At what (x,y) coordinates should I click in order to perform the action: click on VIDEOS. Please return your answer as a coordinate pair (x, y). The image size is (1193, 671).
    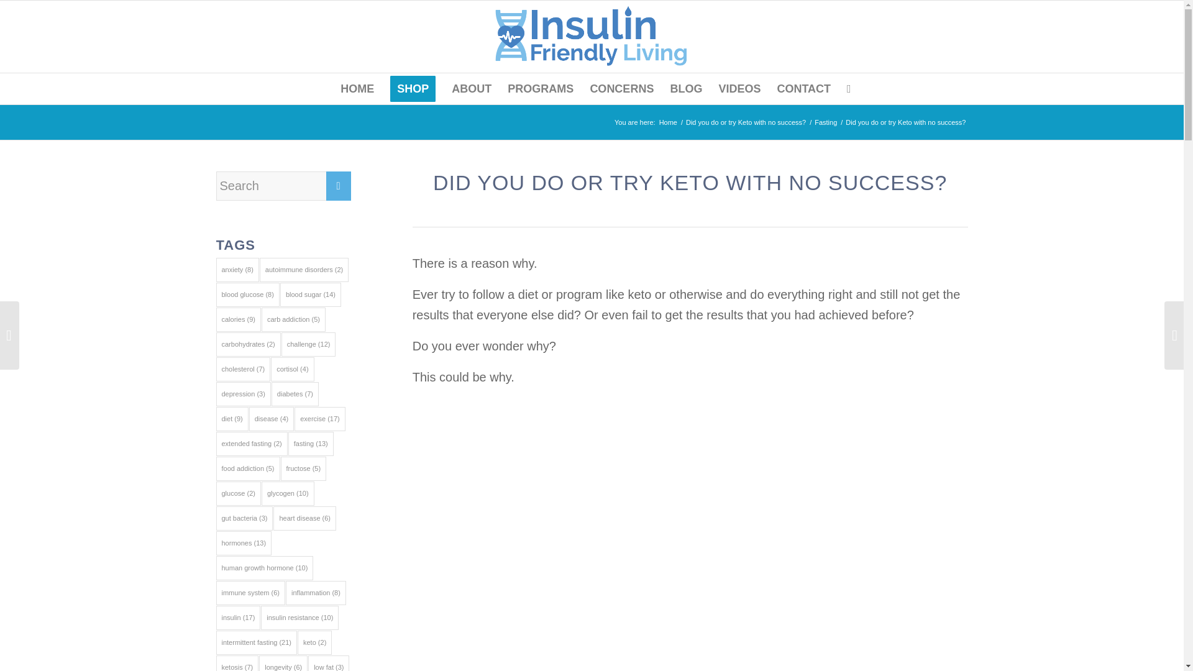
    Looking at the image, I should click on (739, 88).